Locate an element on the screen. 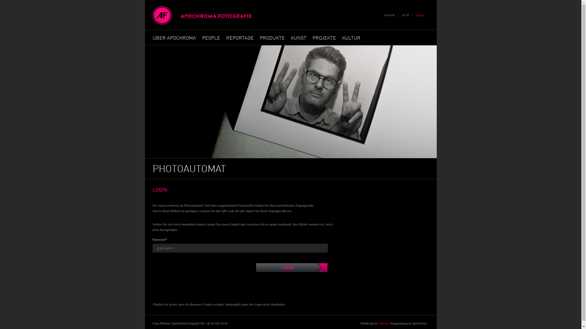 This screenshot has width=586, height=329. REPORTAGE is located at coordinates (240, 38).